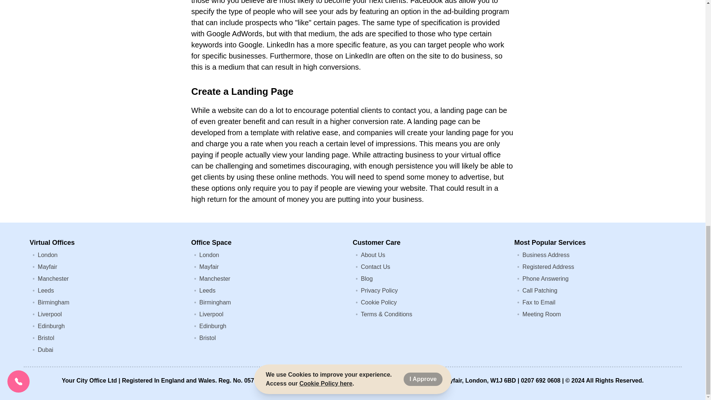 Image resolution: width=711 pixels, height=400 pixels. I want to click on Edinburgh, so click(51, 326).